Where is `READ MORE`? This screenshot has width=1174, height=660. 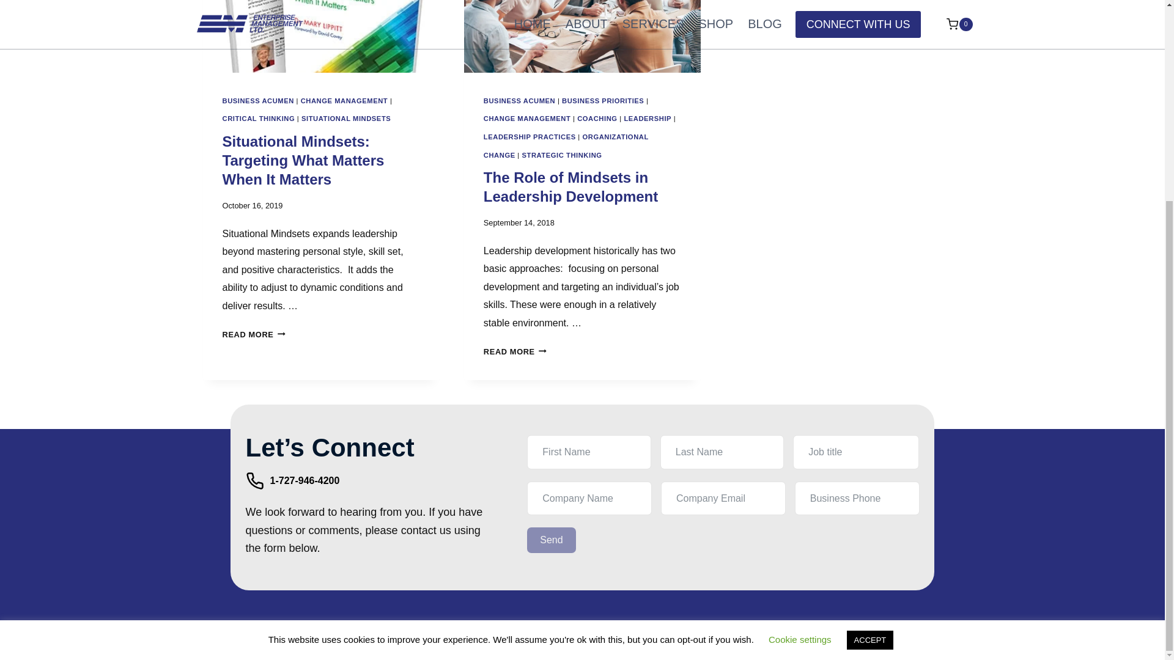
READ MORE is located at coordinates (515, 352).